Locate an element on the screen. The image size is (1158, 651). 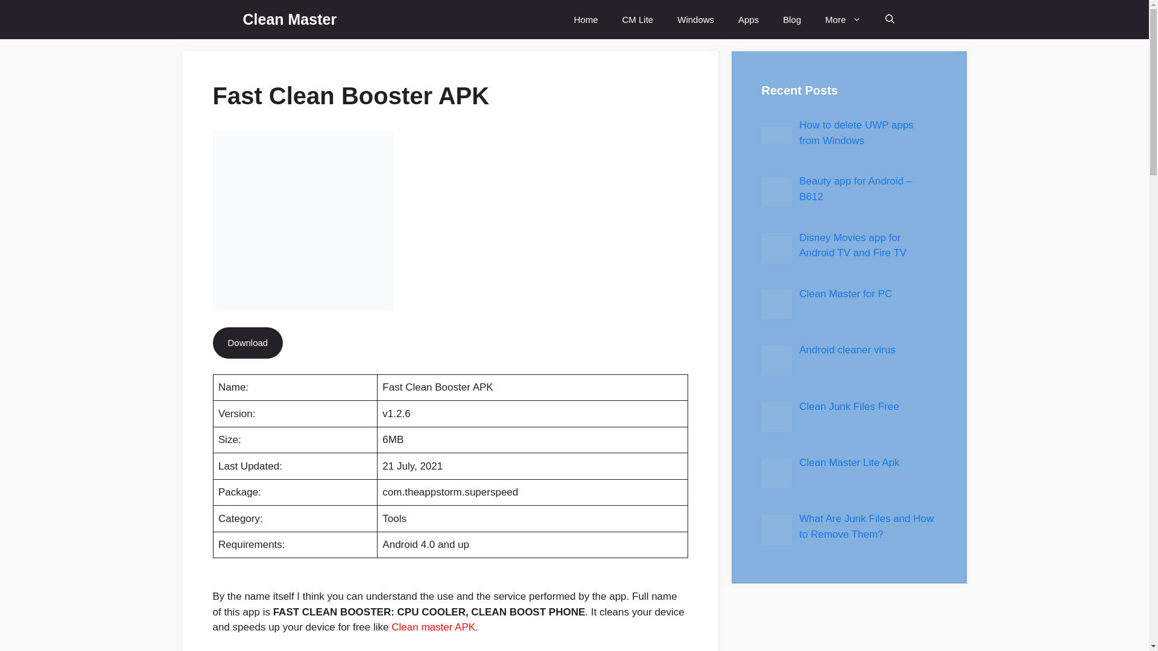
What Are Junk Files and How to Remove Them? is located at coordinates (866, 527).